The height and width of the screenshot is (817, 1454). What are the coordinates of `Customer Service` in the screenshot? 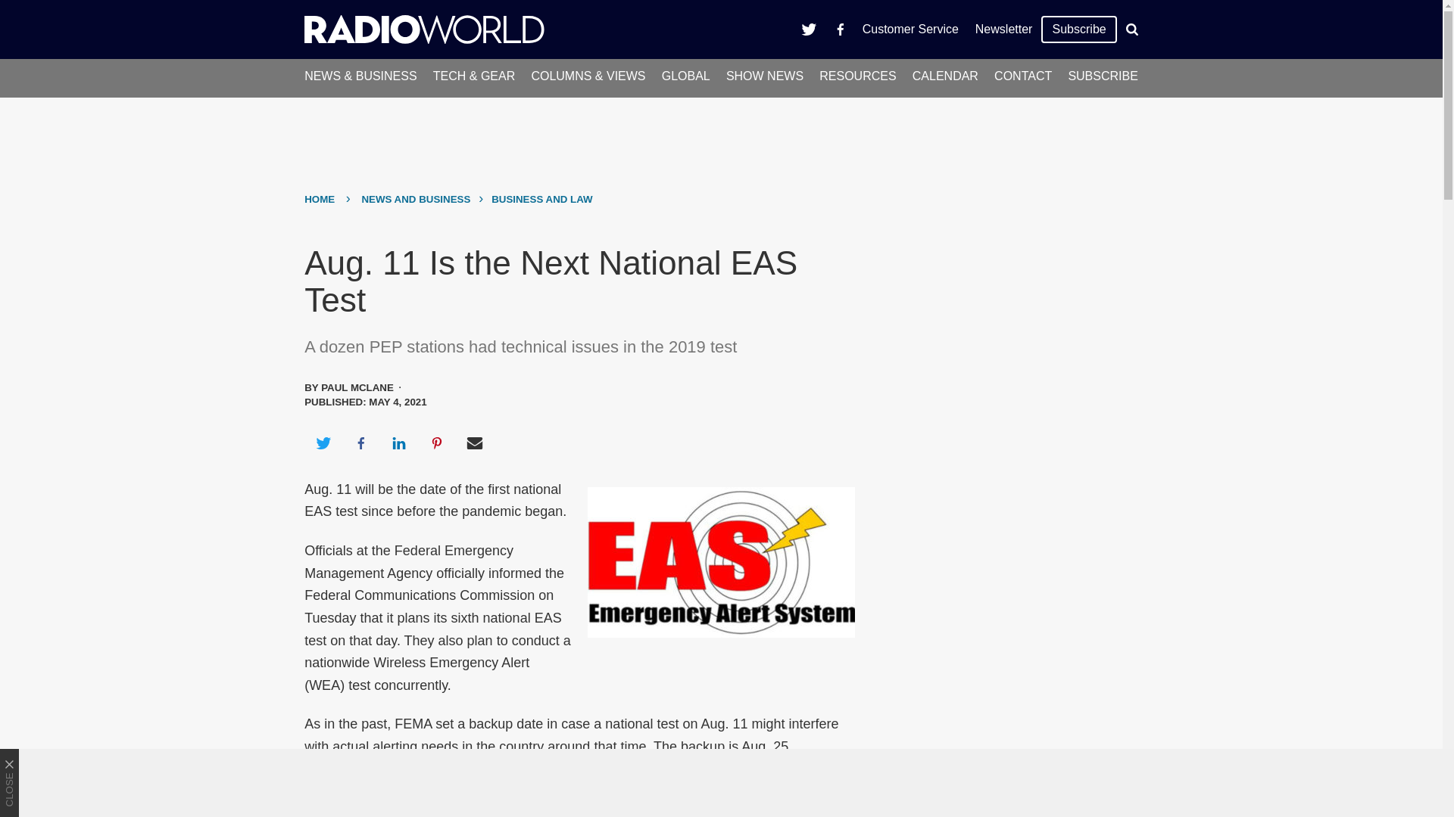 It's located at (910, 29).